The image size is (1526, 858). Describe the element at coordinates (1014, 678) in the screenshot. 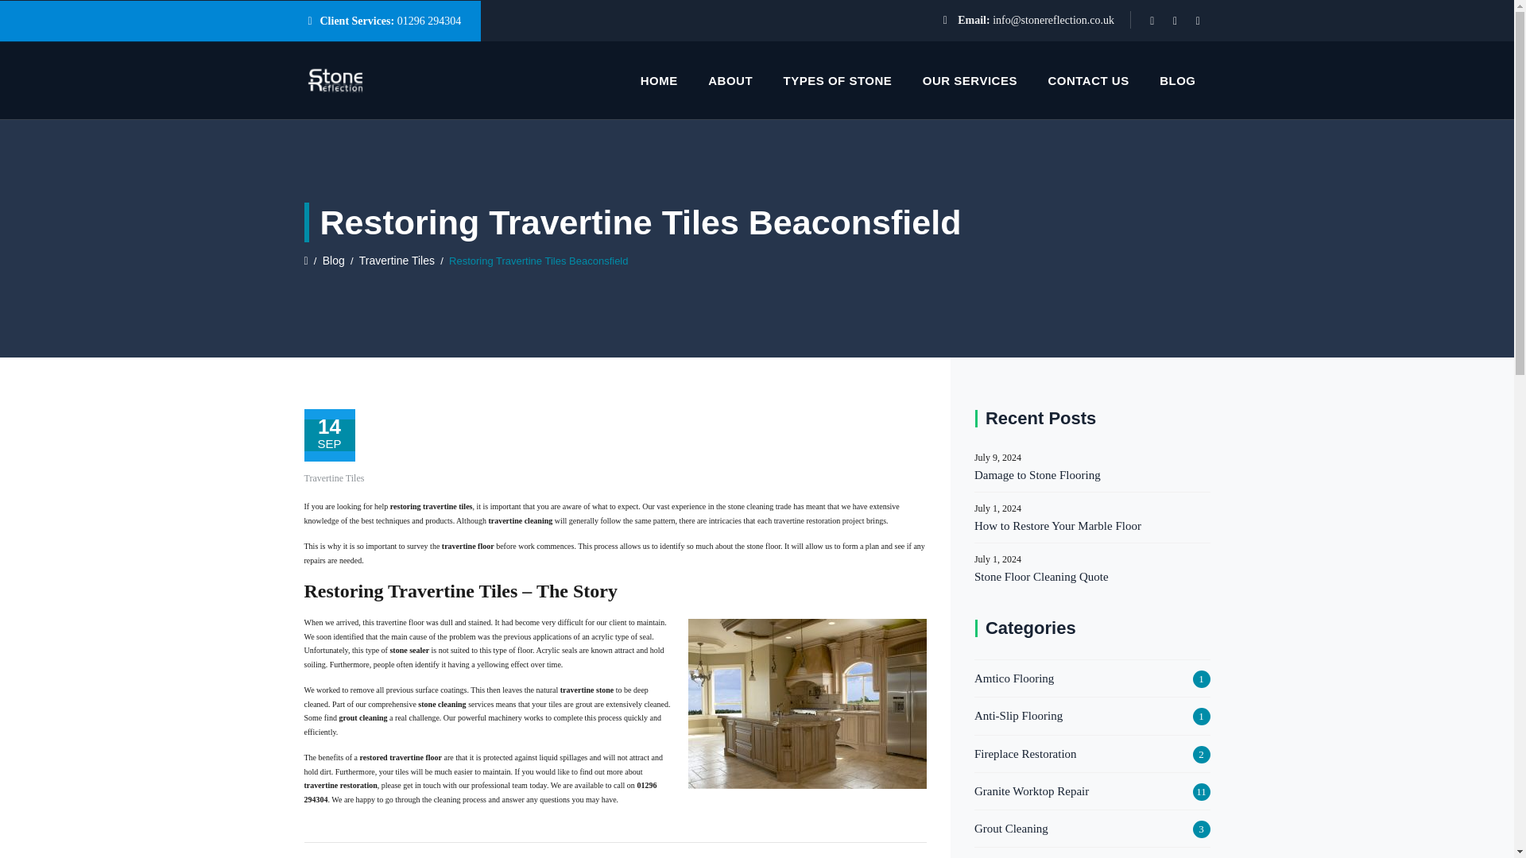

I see `Amtico Flooring` at that location.